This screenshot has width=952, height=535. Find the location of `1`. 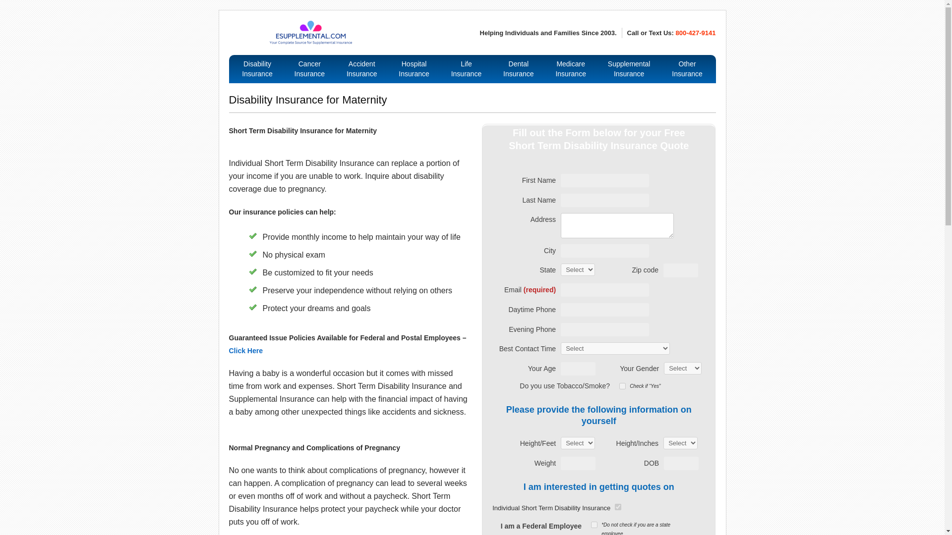

1 is located at coordinates (695, 33).